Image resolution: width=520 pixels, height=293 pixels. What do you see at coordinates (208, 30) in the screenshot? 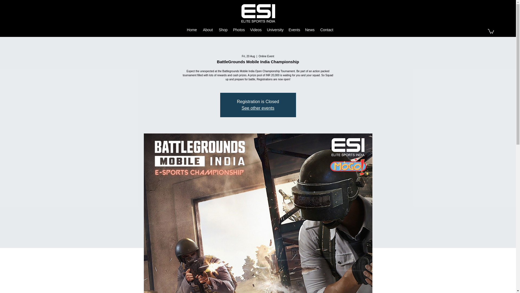
I see `About` at bounding box center [208, 30].